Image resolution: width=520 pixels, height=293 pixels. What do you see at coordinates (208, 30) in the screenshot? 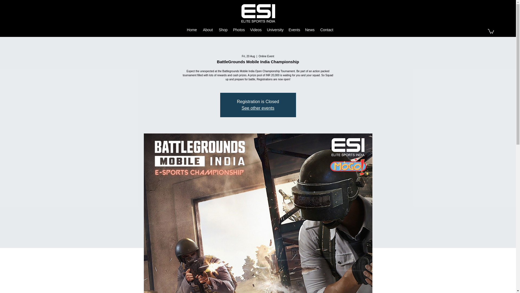
I see `About` at bounding box center [208, 30].